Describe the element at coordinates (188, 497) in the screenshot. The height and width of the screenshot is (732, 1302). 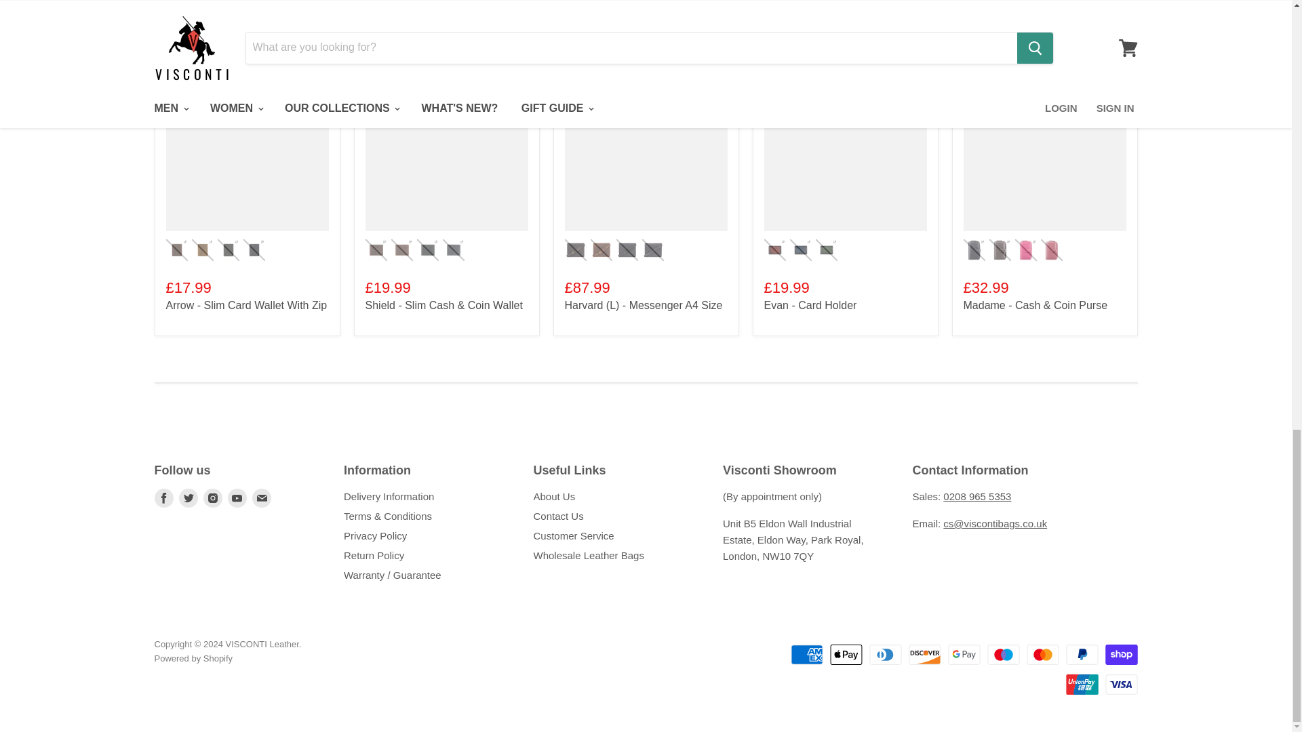
I see `Twitter` at that location.